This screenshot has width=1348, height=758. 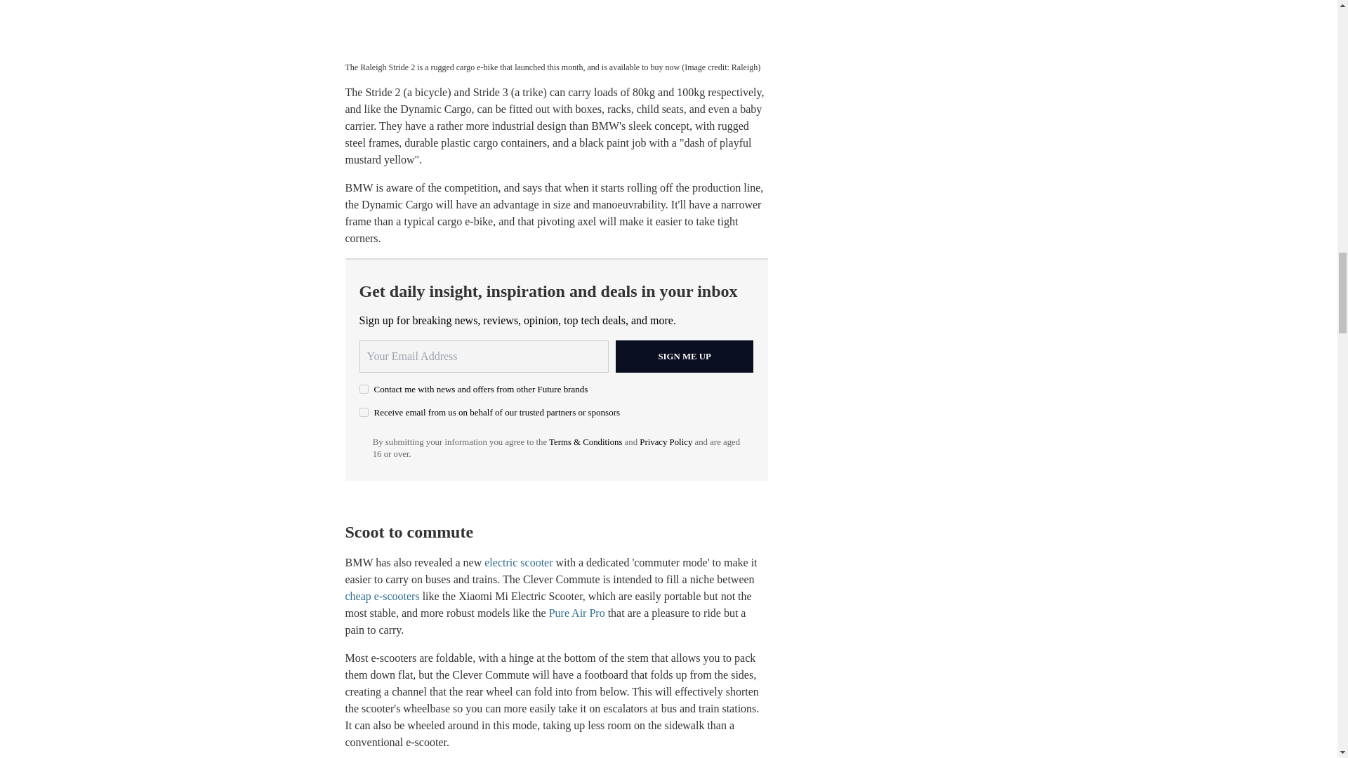 What do you see at coordinates (364, 389) in the screenshot?
I see `on` at bounding box center [364, 389].